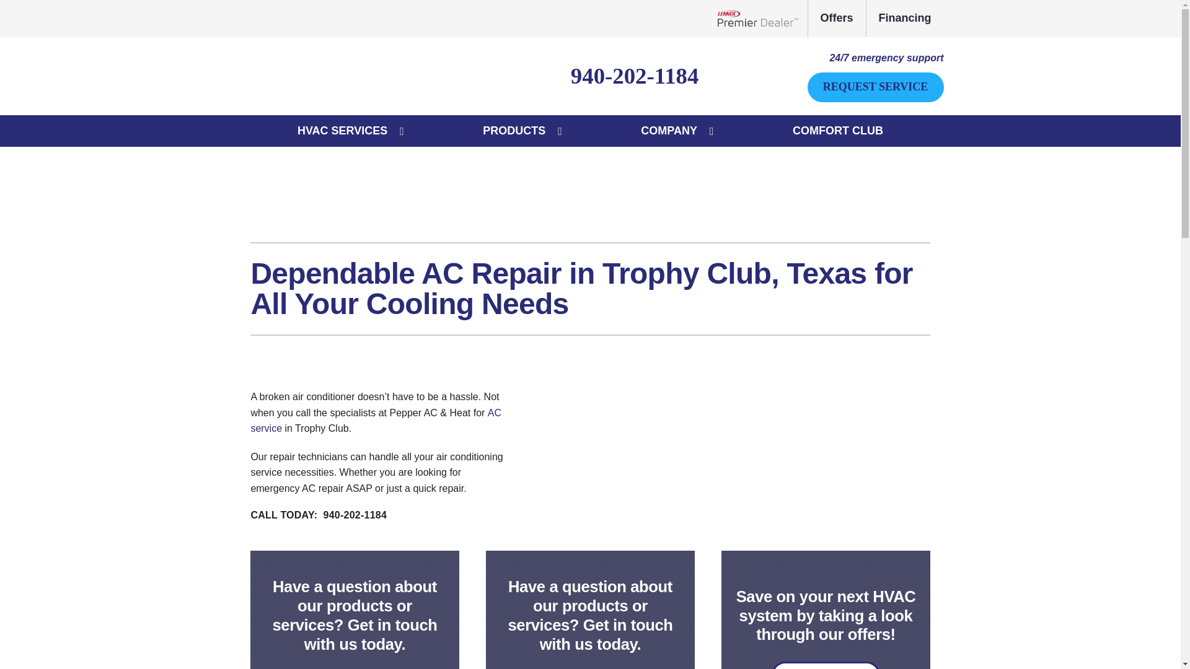 This screenshot has height=669, width=1190. Describe the element at coordinates (905, 19) in the screenshot. I see `Financing` at that location.